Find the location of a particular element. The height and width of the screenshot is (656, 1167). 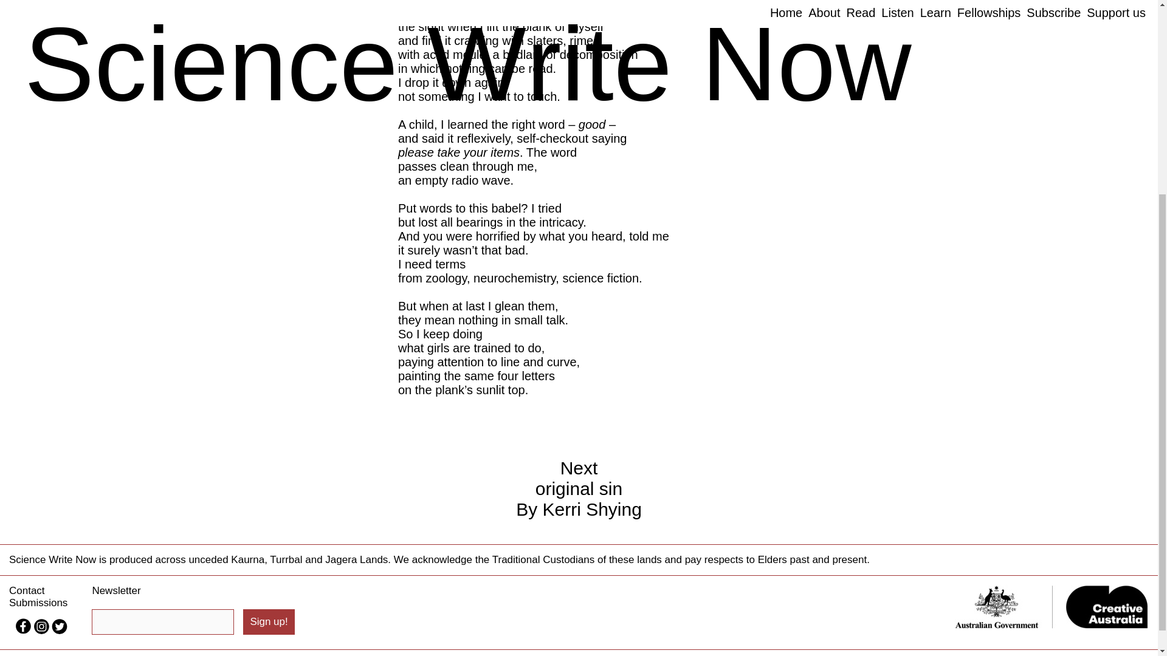

find us in facebook.com is located at coordinates (134, 2).